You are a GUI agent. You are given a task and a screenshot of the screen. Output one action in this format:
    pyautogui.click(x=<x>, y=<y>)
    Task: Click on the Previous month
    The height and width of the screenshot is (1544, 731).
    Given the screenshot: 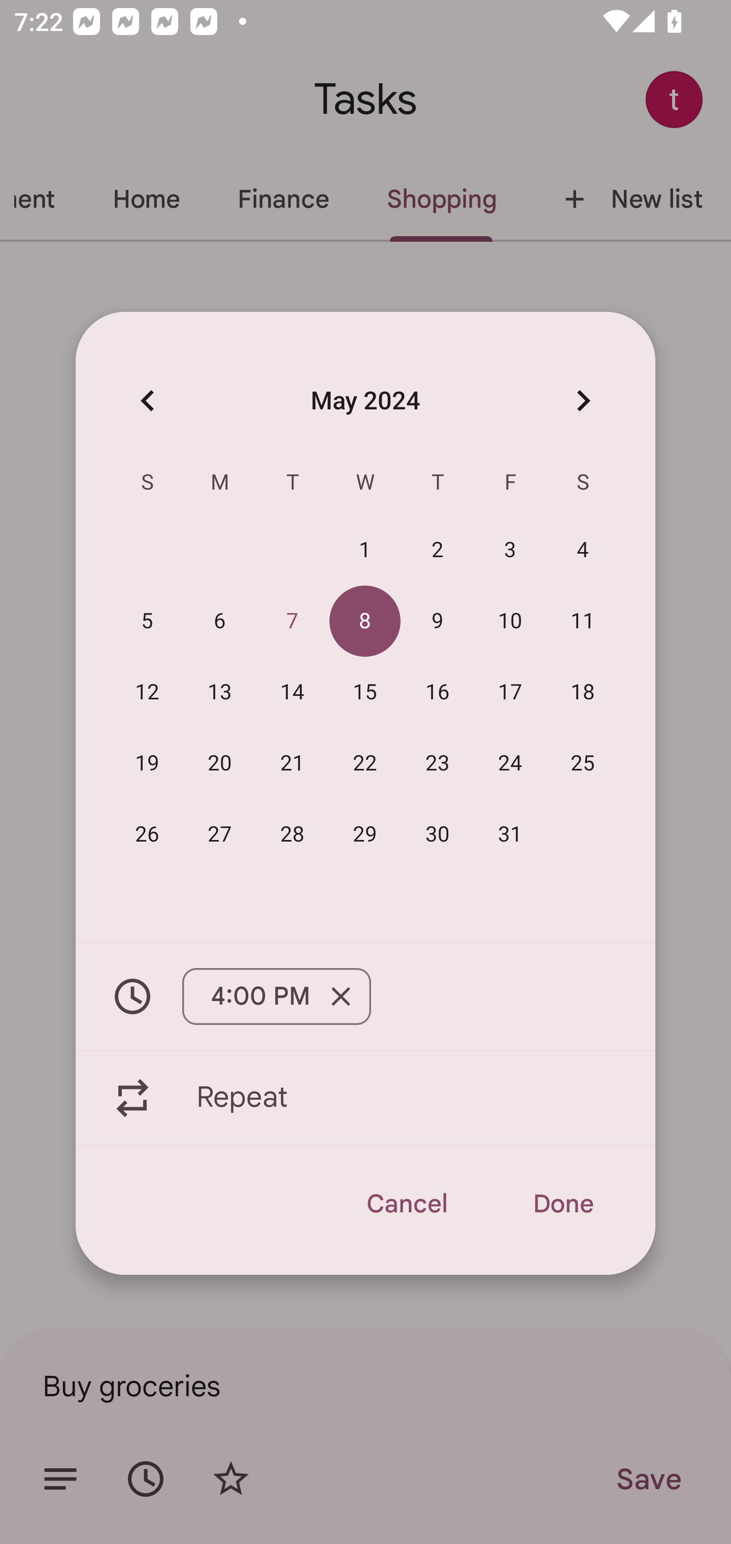 What is the action you would take?
    pyautogui.click(x=147, y=400)
    